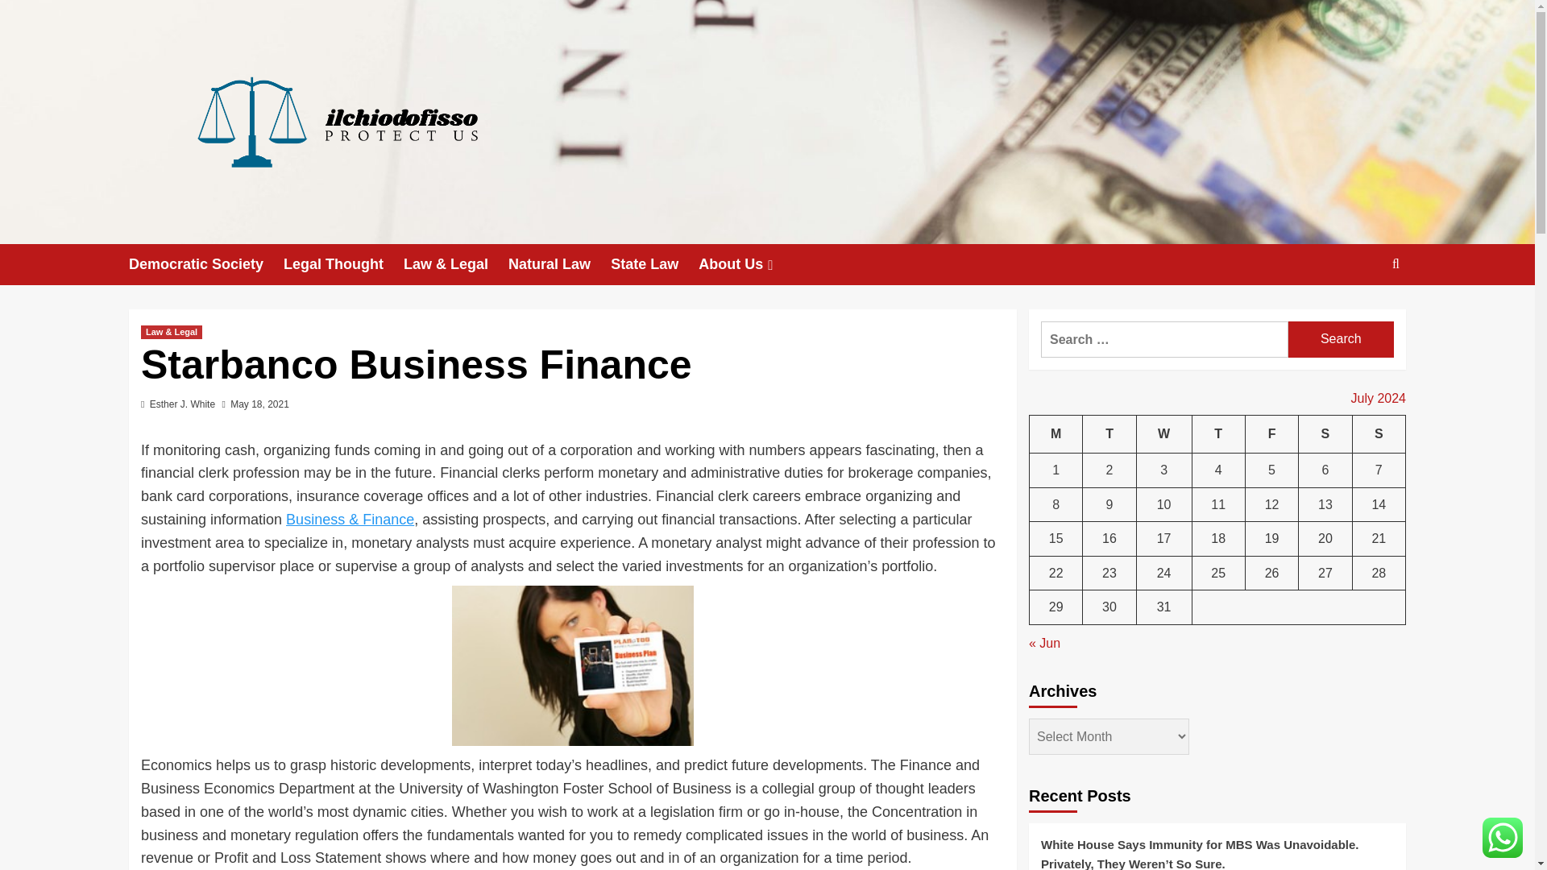 Image resolution: width=1547 pixels, height=870 pixels. I want to click on About Us, so click(748, 264).